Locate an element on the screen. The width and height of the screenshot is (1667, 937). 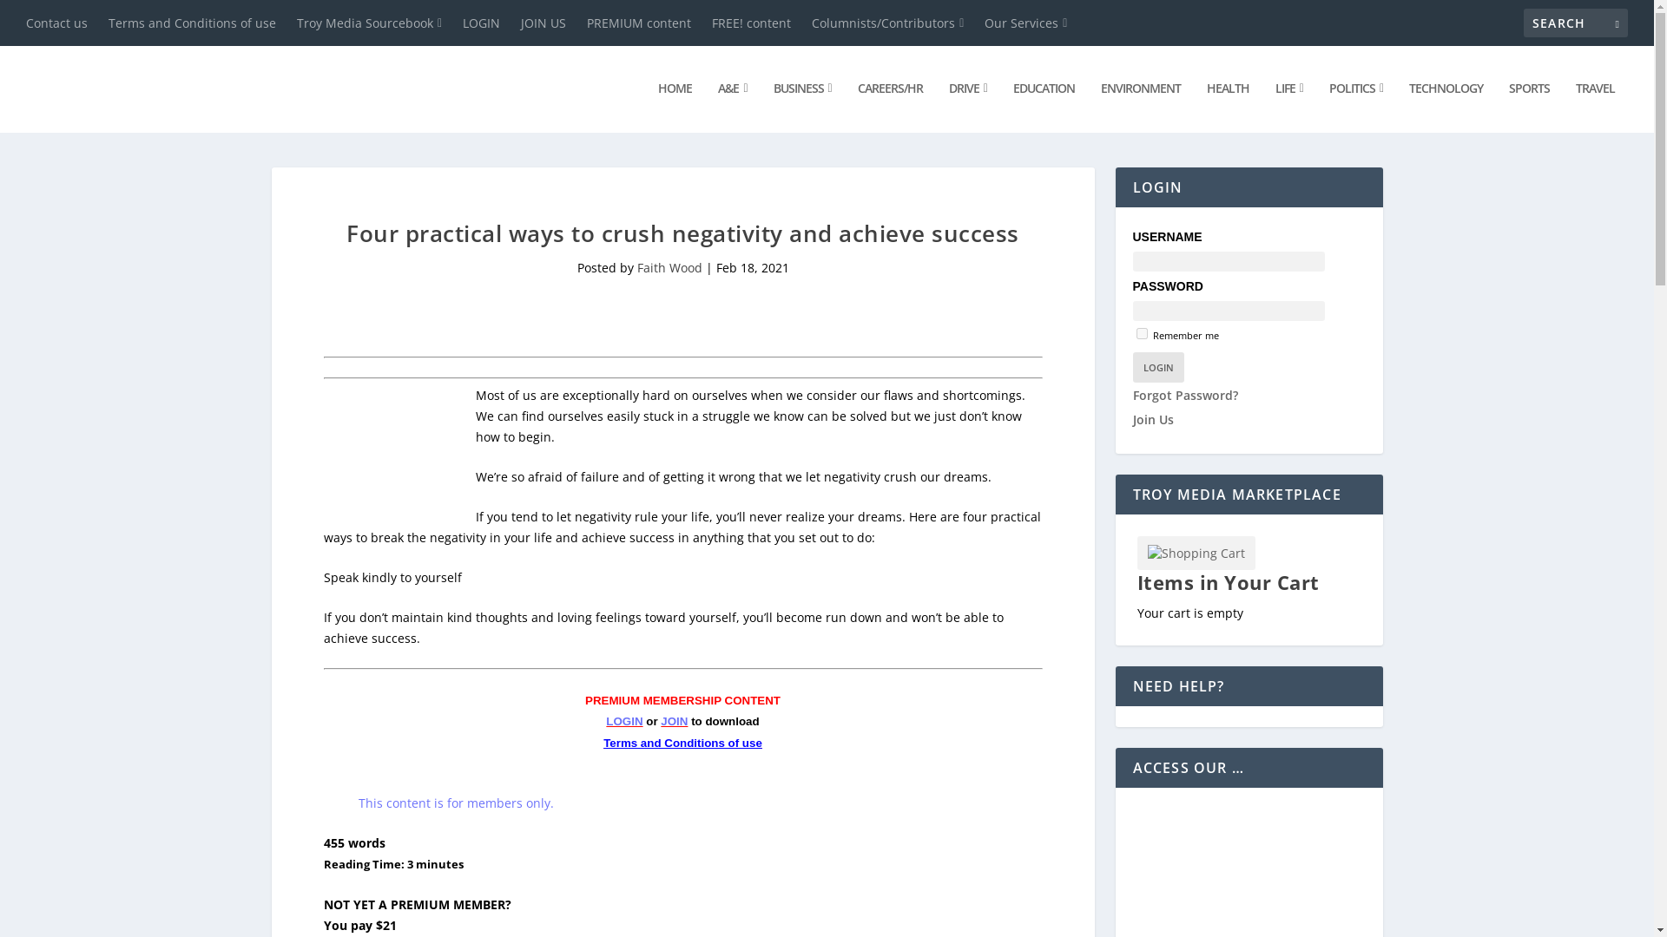
JOIN US is located at coordinates (544, 23).